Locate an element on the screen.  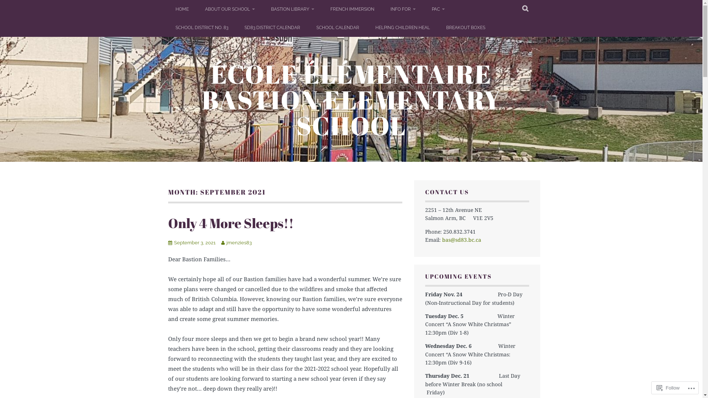
HOME is located at coordinates (182, 9).